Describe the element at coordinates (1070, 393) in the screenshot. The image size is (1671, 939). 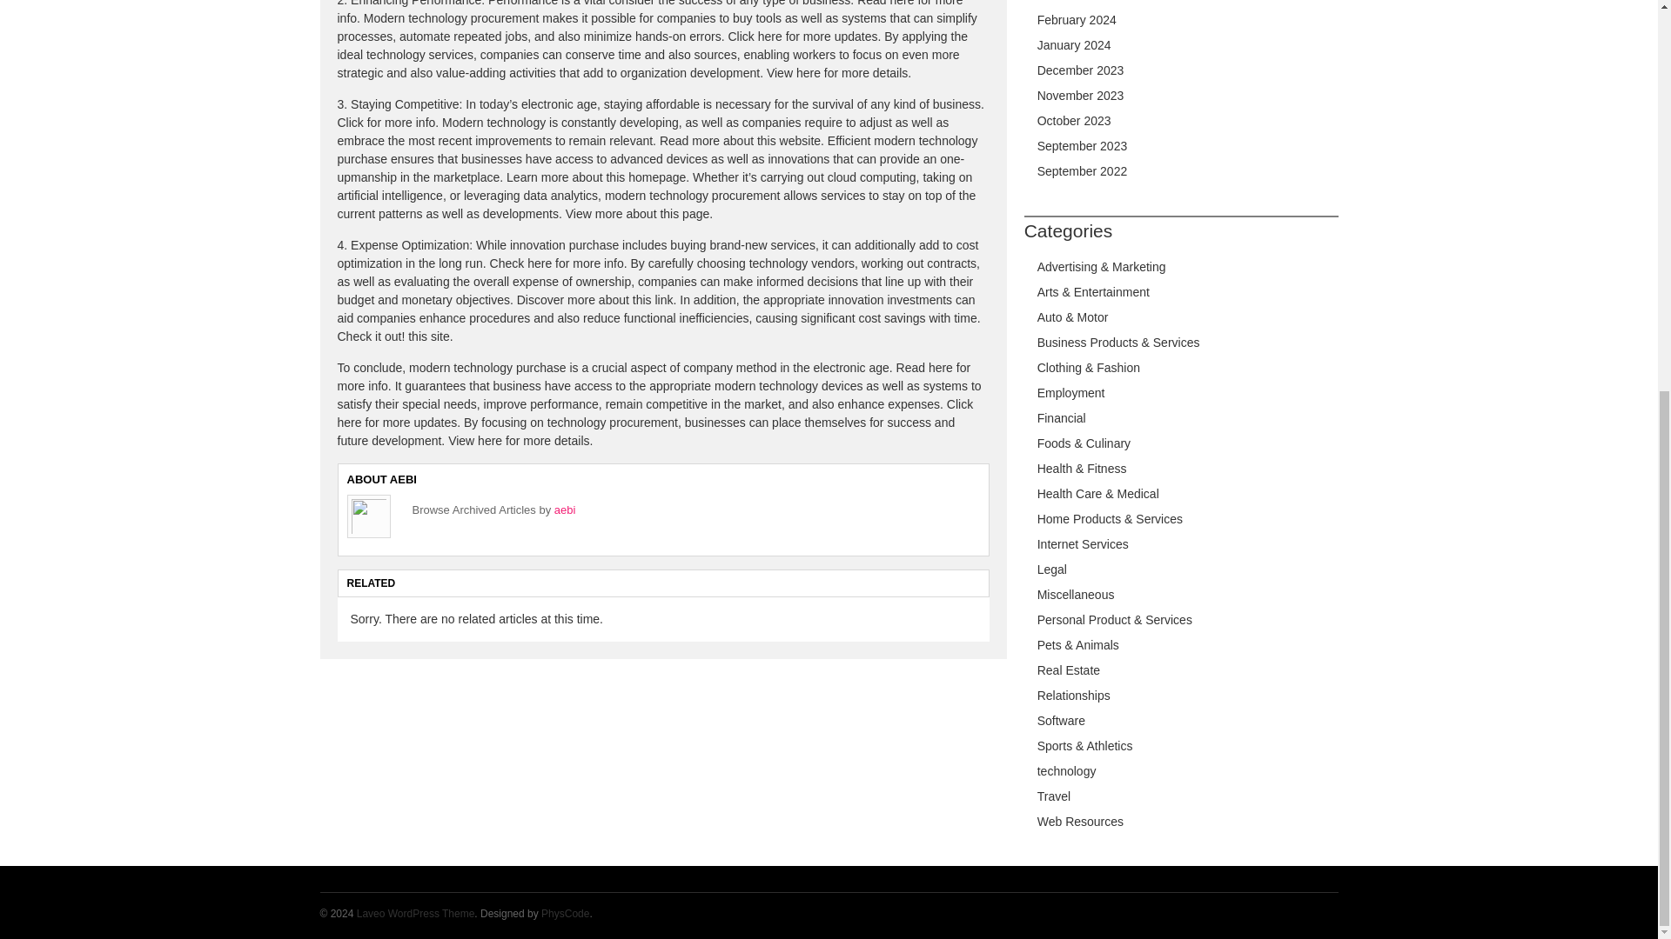
I see `Employment` at that location.